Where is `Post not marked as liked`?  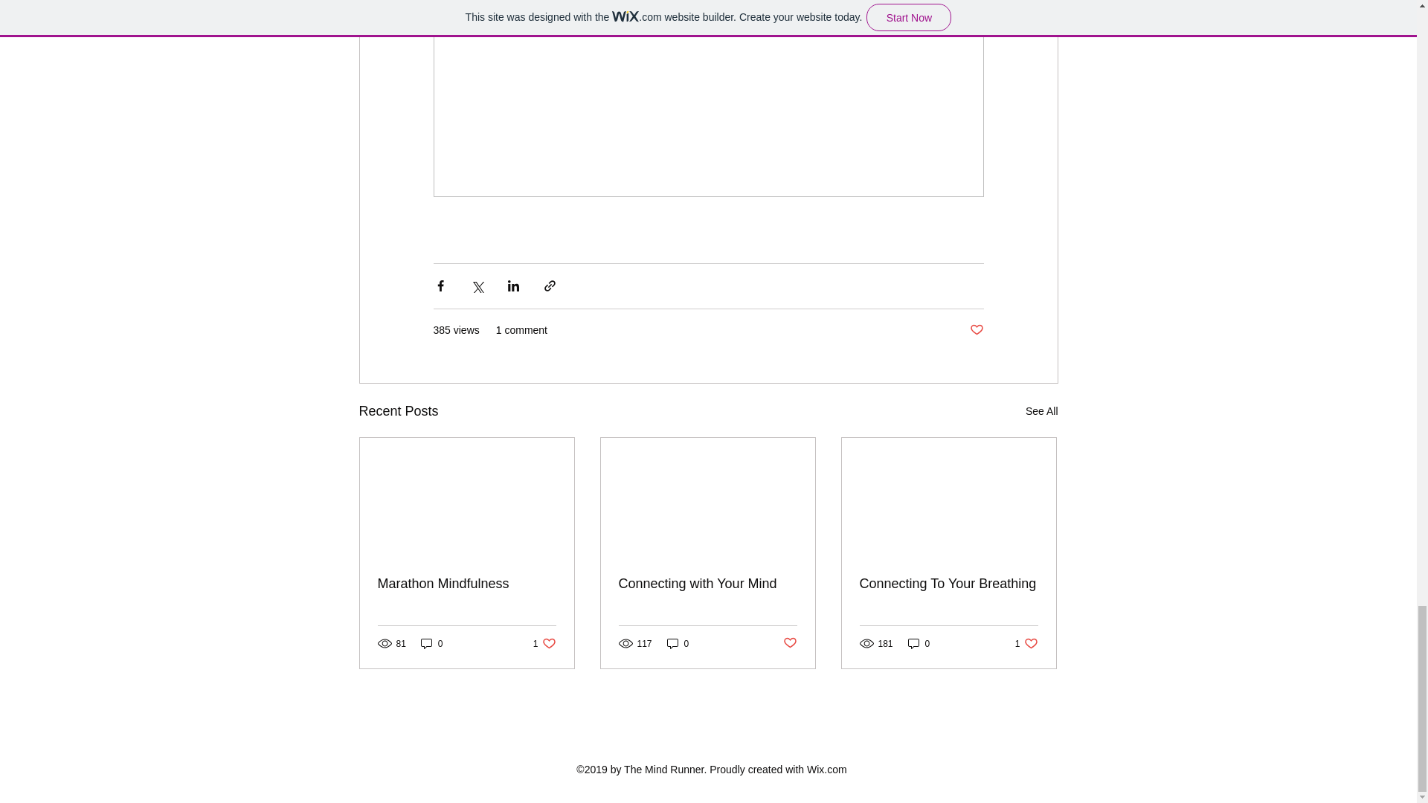 Post not marked as liked is located at coordinates (790, 643).